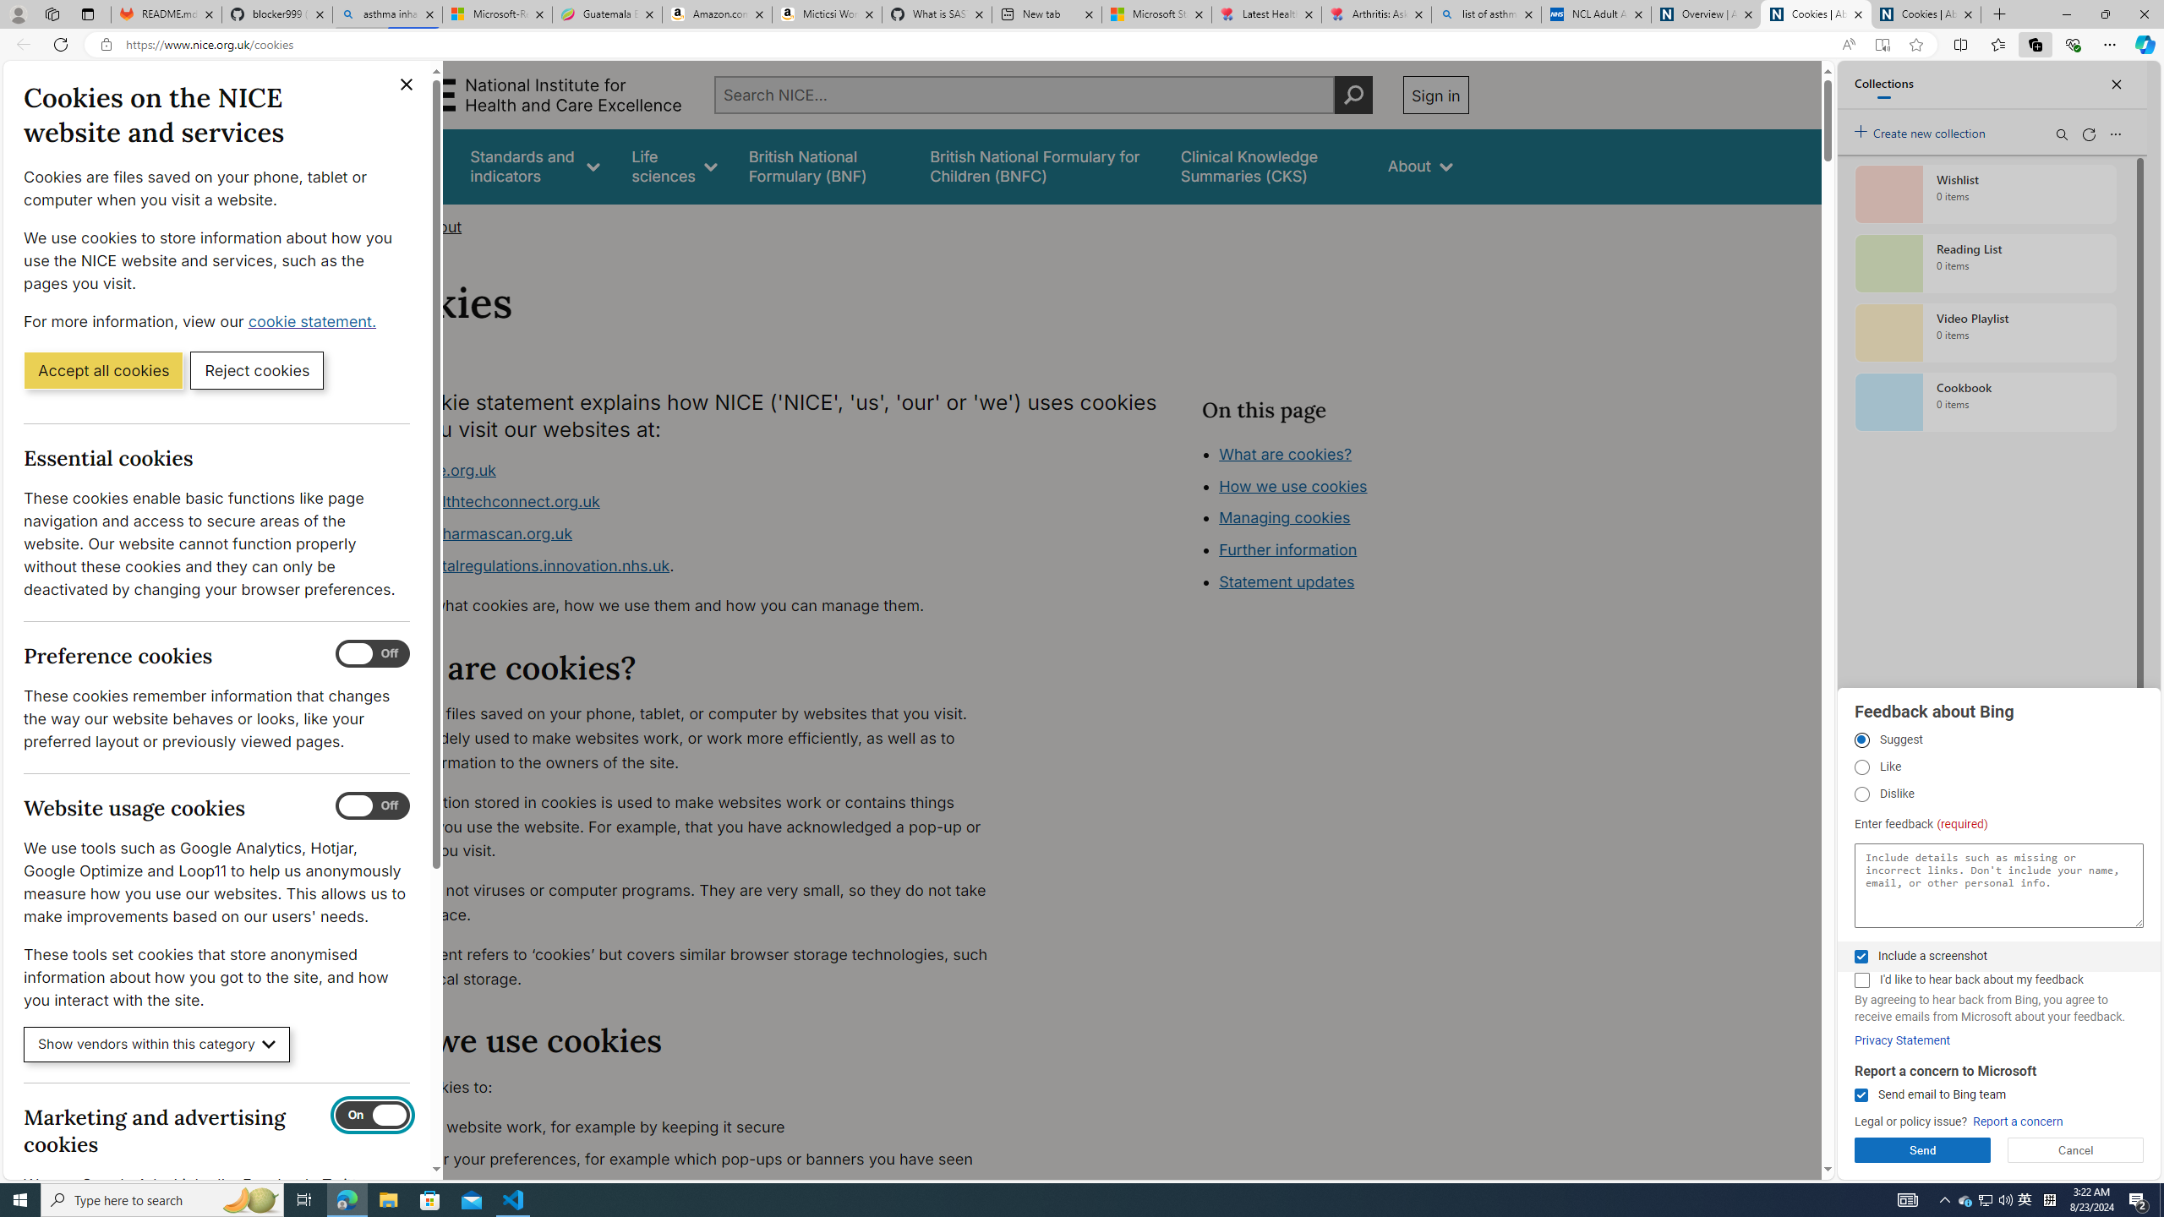 This screenshot has width=2164, height=1217. What do you see at coordinates (373, 806) in the screenshot?
I see `Website usage cookies` at bounding box center [373, 806].